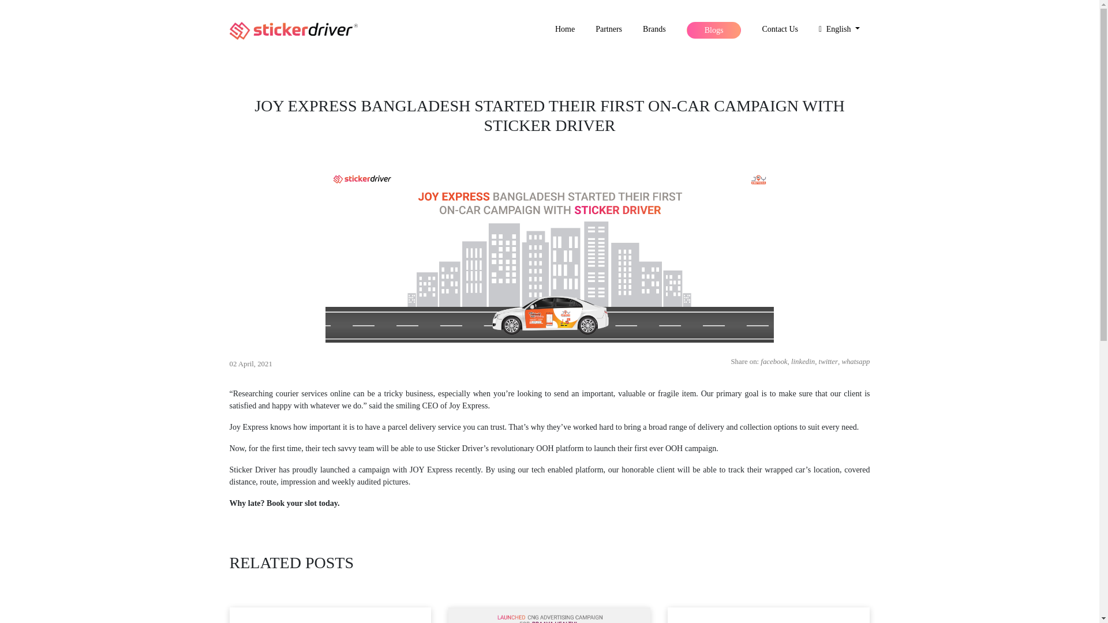  I want to click on linkedin, so click(802, 361).